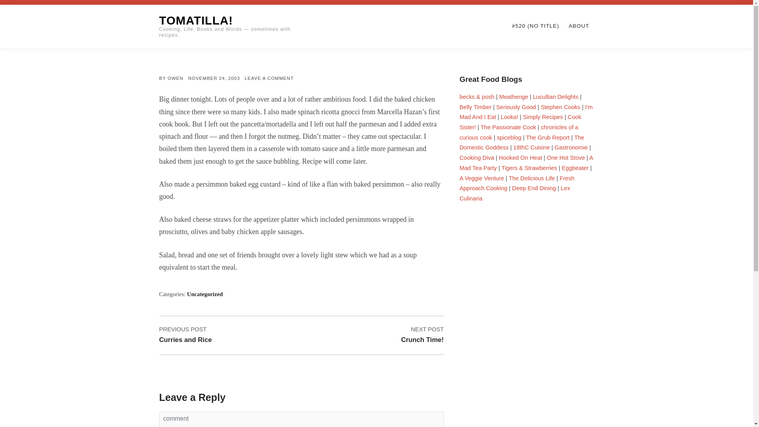 The height and width of the screenshot is (427, 759). Describe the element at coordinates (531, 178) in the screenshot. I see `Gastronomie` at that location.